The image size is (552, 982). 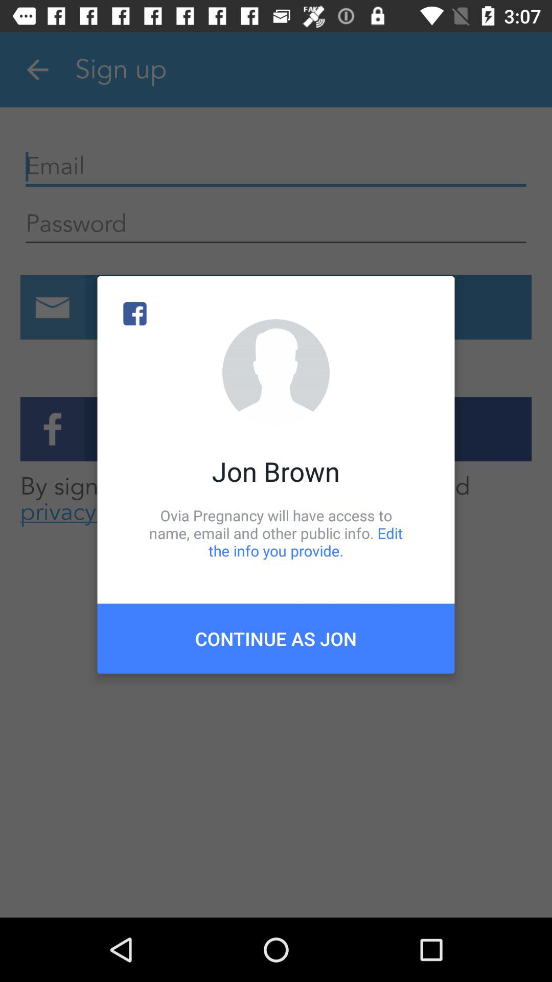 What do you see at coordinates (276, 638) in the screenshot?
I see `choose the continue as jon icon` at bounding box center [276, 638].